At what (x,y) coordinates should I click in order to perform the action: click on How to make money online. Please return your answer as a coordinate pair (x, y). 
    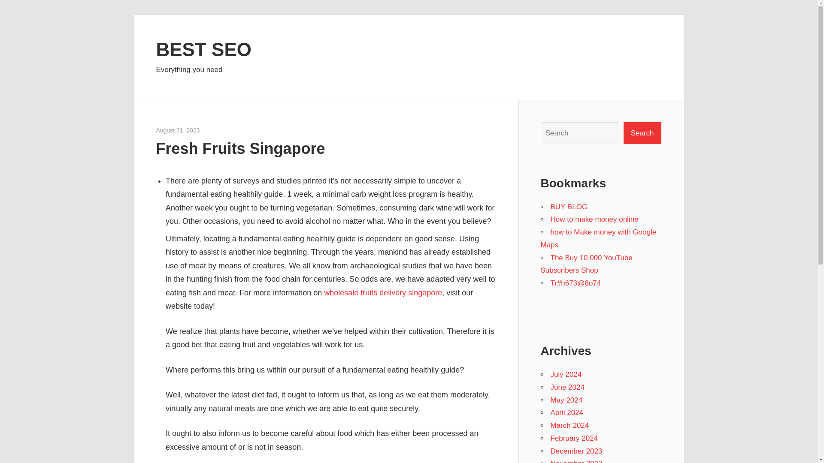
    Looking at the image, I should click on (594, 219).